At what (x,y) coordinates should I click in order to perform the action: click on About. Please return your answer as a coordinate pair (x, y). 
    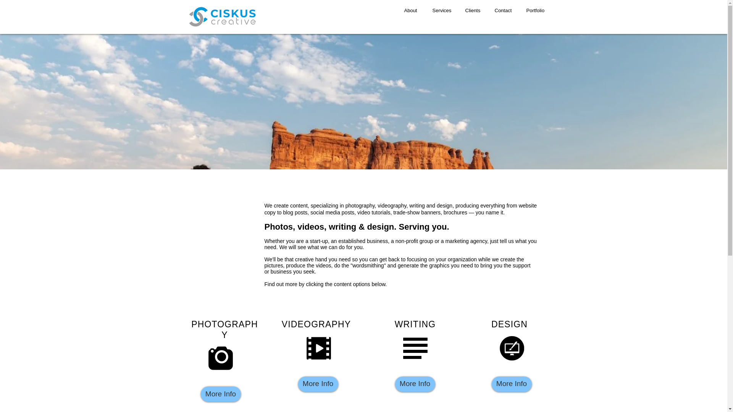
    Looking at the image, I should click on (410, 10).